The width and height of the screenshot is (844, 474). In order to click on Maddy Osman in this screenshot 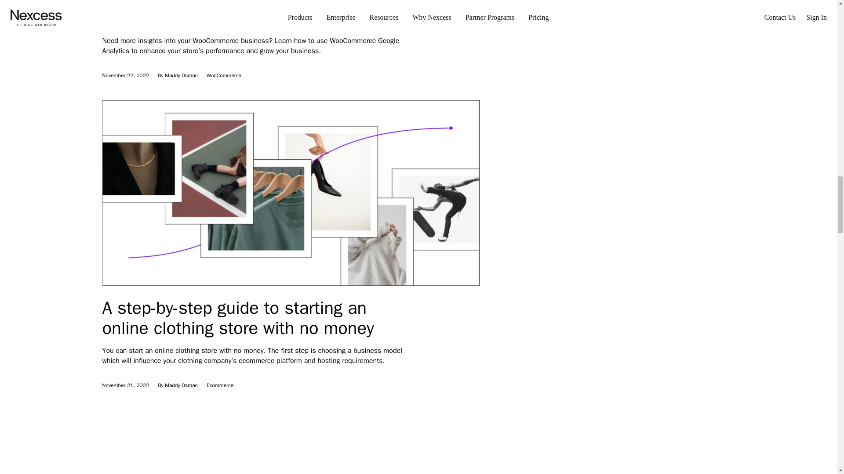, I will do `click(181, 385)`.